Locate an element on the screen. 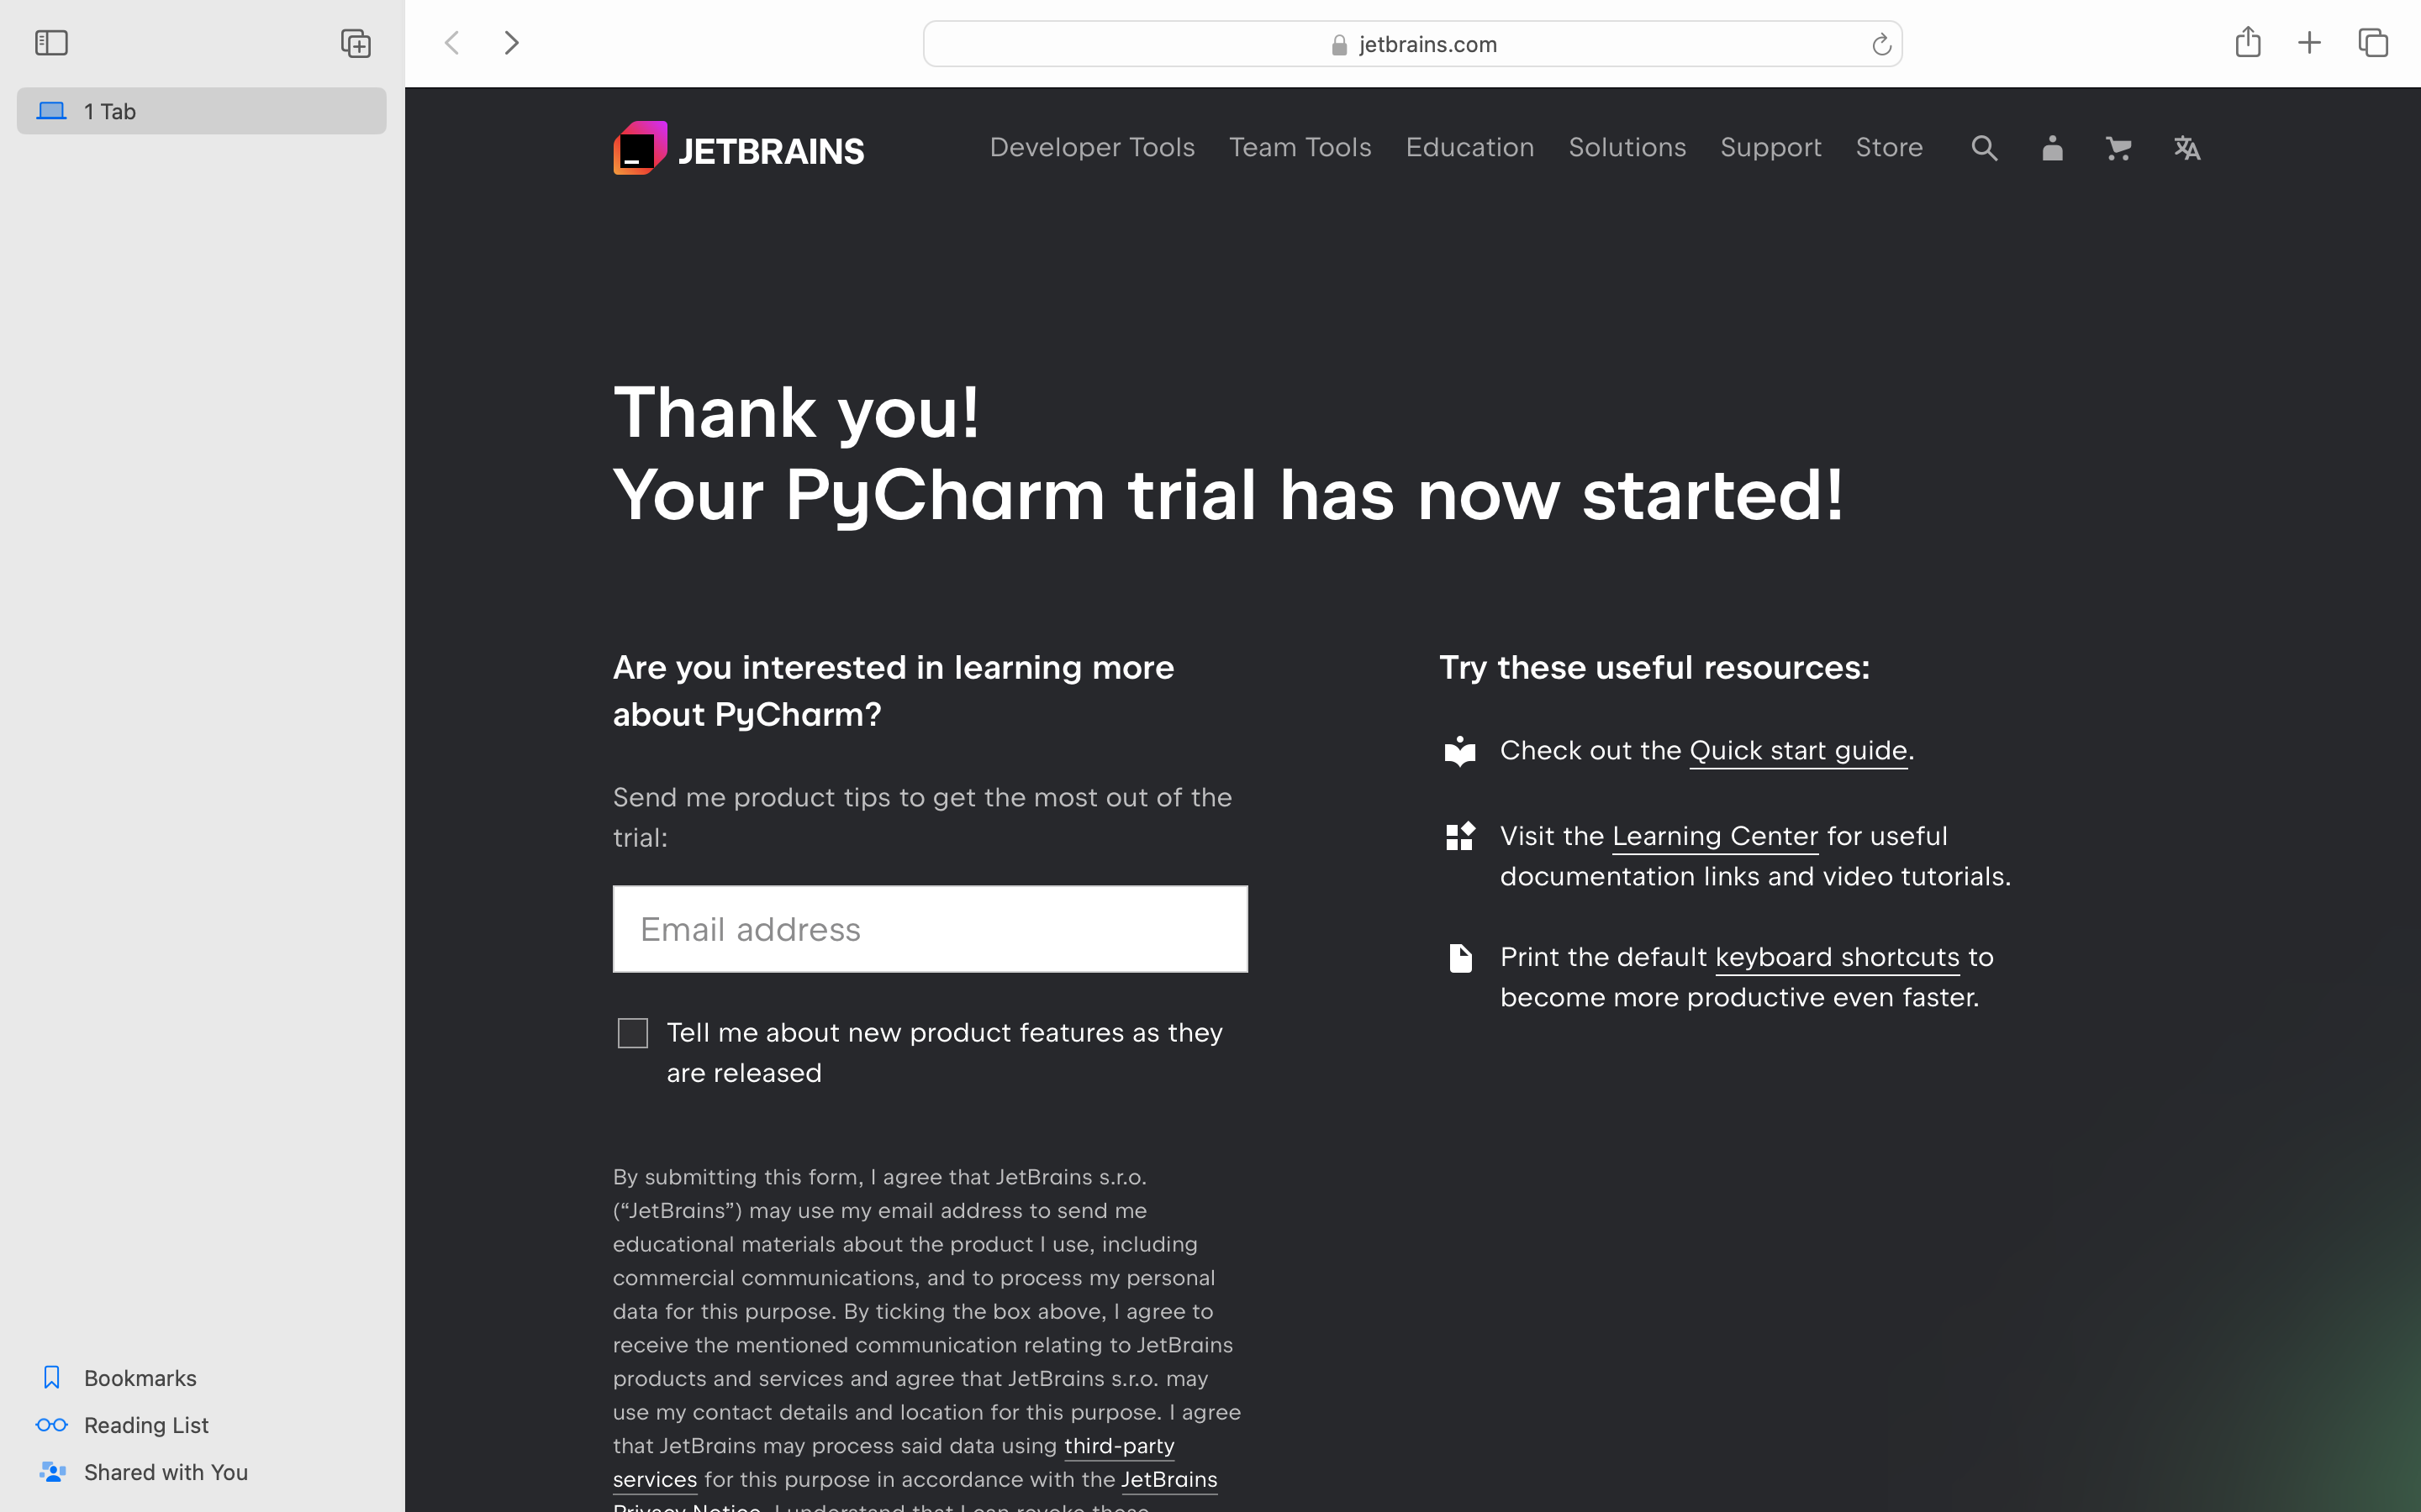  for this purpose in accordance with the is located at coordinates (910, 1479).